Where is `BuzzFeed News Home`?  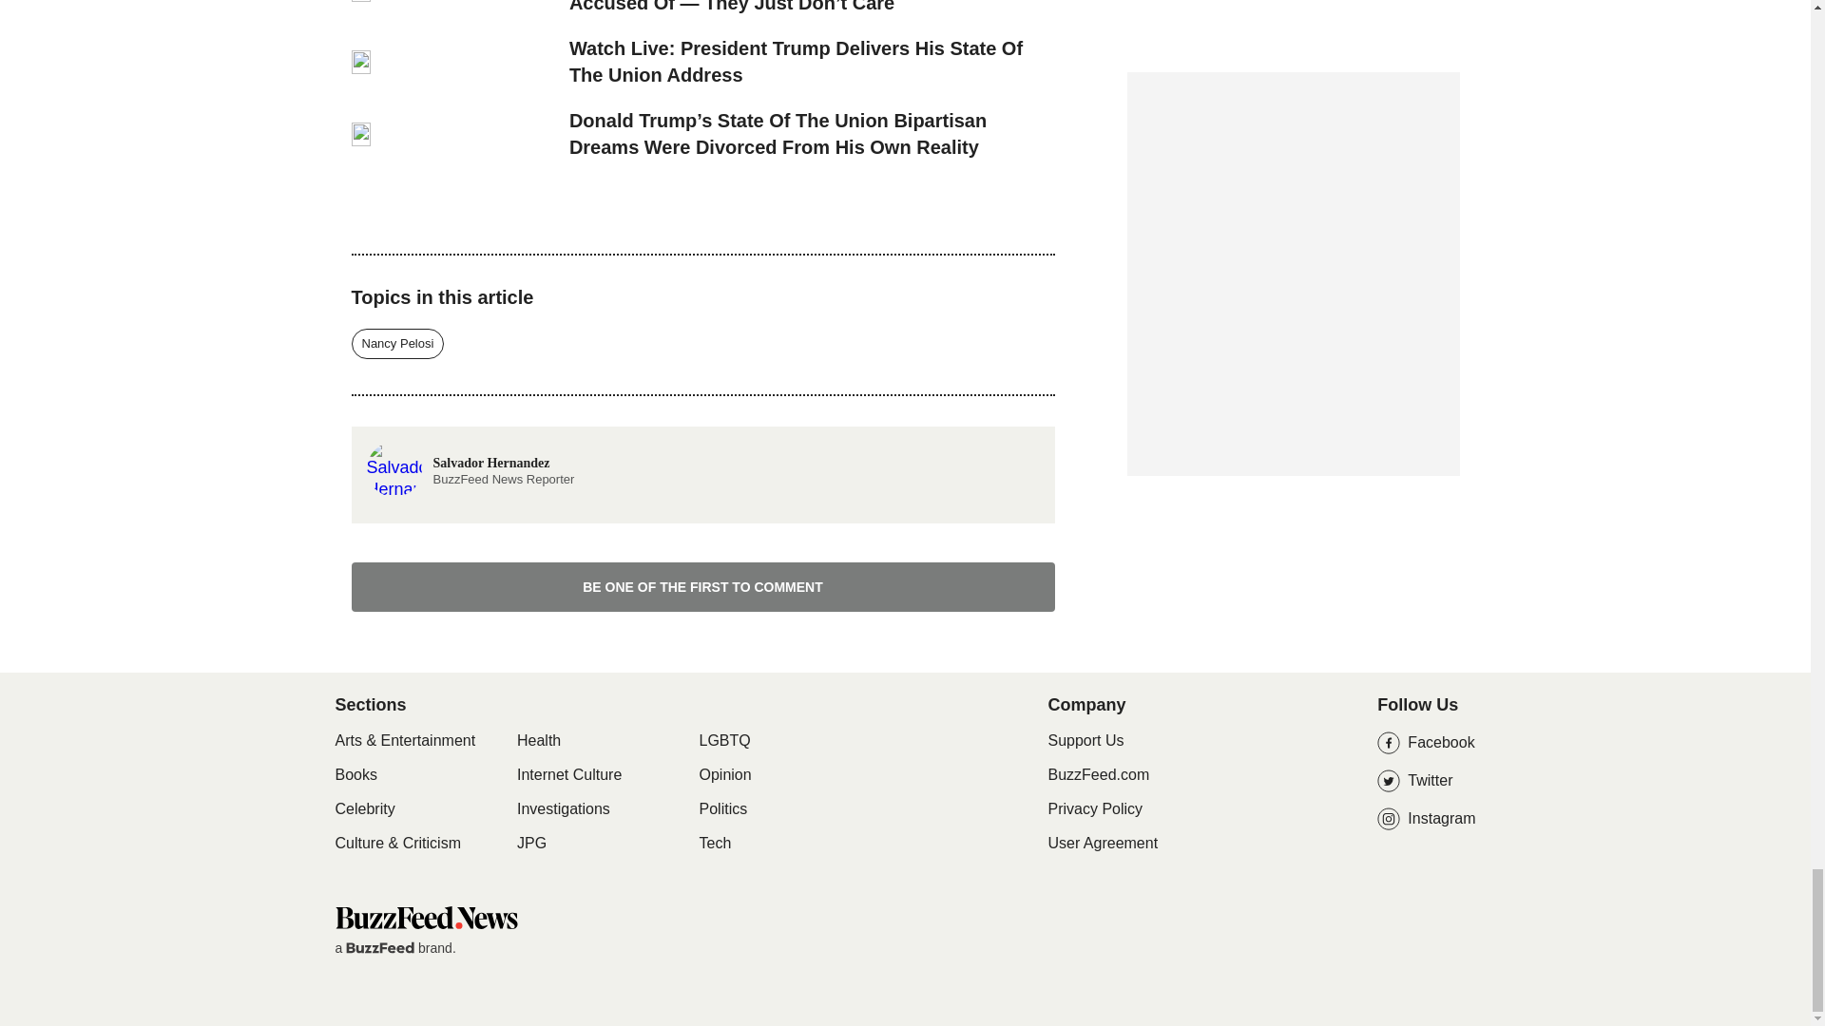 BuzzFeed News Home is located at coordinates (425, 917).